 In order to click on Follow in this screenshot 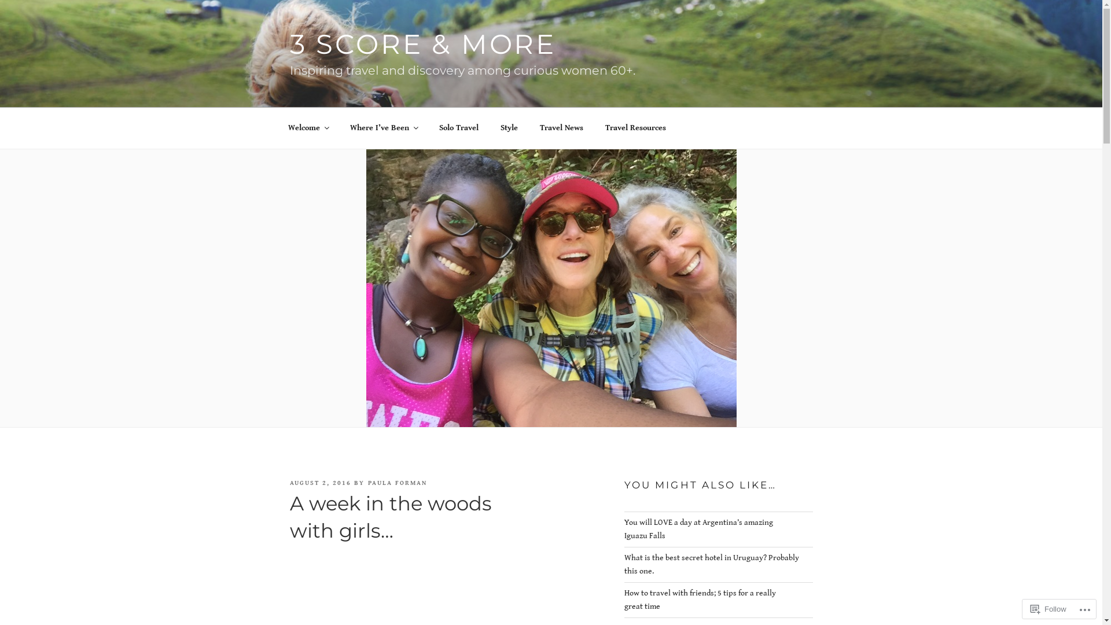, I will do `click(1049, 609)`.